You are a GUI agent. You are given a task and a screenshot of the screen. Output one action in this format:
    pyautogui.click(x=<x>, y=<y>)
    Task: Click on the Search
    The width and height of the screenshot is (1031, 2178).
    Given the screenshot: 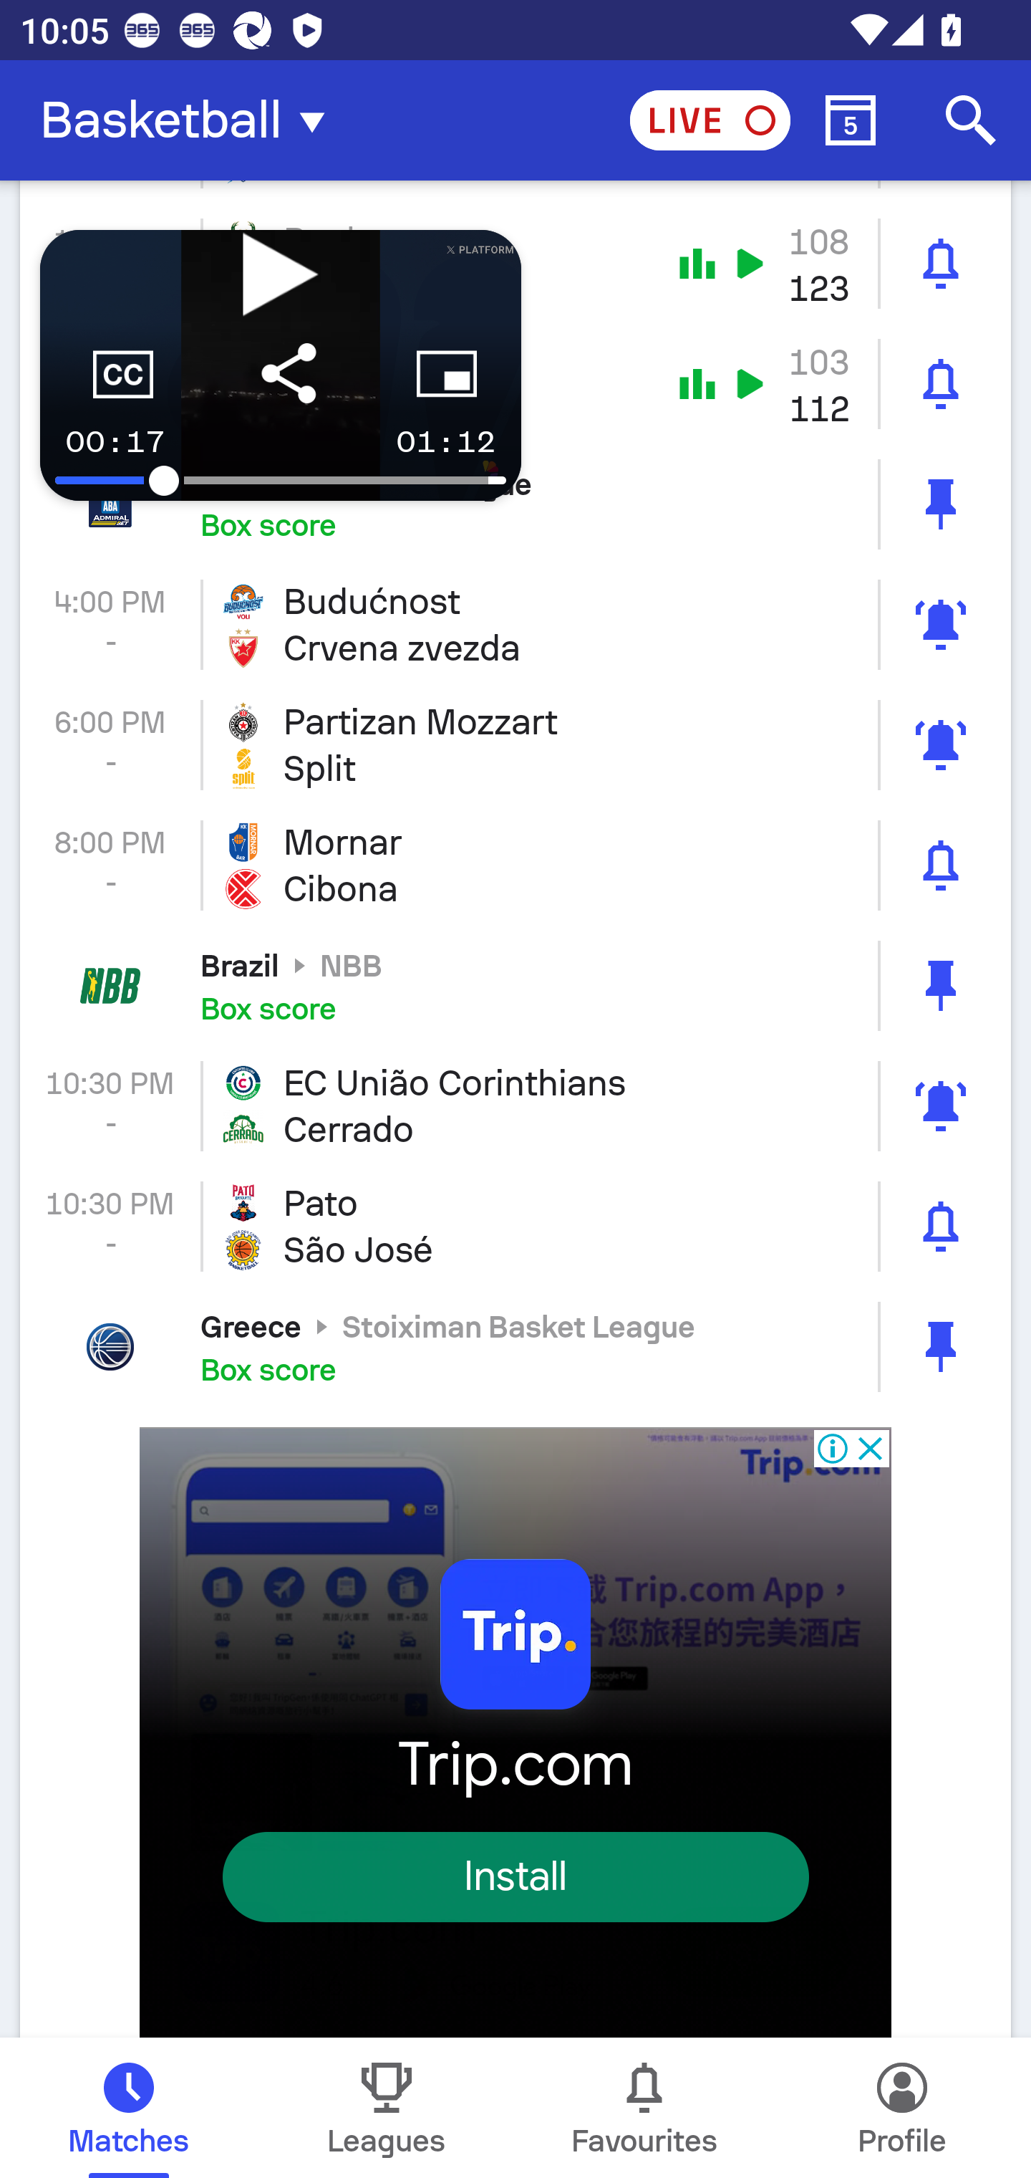 What is the action you would take?
    pyautogui.click(x=971, y=120)
    